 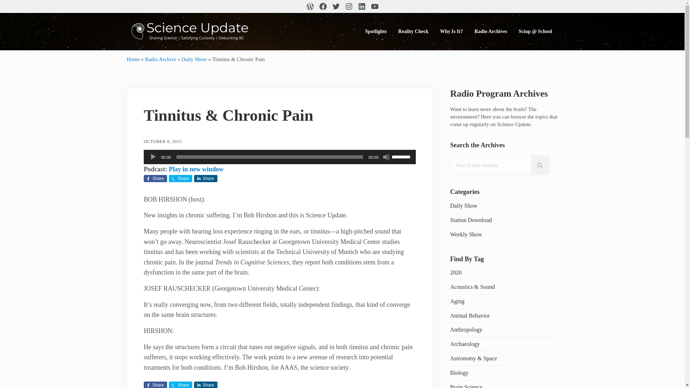 What do you see at coordinates (206, 178) in the screenshot?
I see `Share` at bounding box center [206, 178].